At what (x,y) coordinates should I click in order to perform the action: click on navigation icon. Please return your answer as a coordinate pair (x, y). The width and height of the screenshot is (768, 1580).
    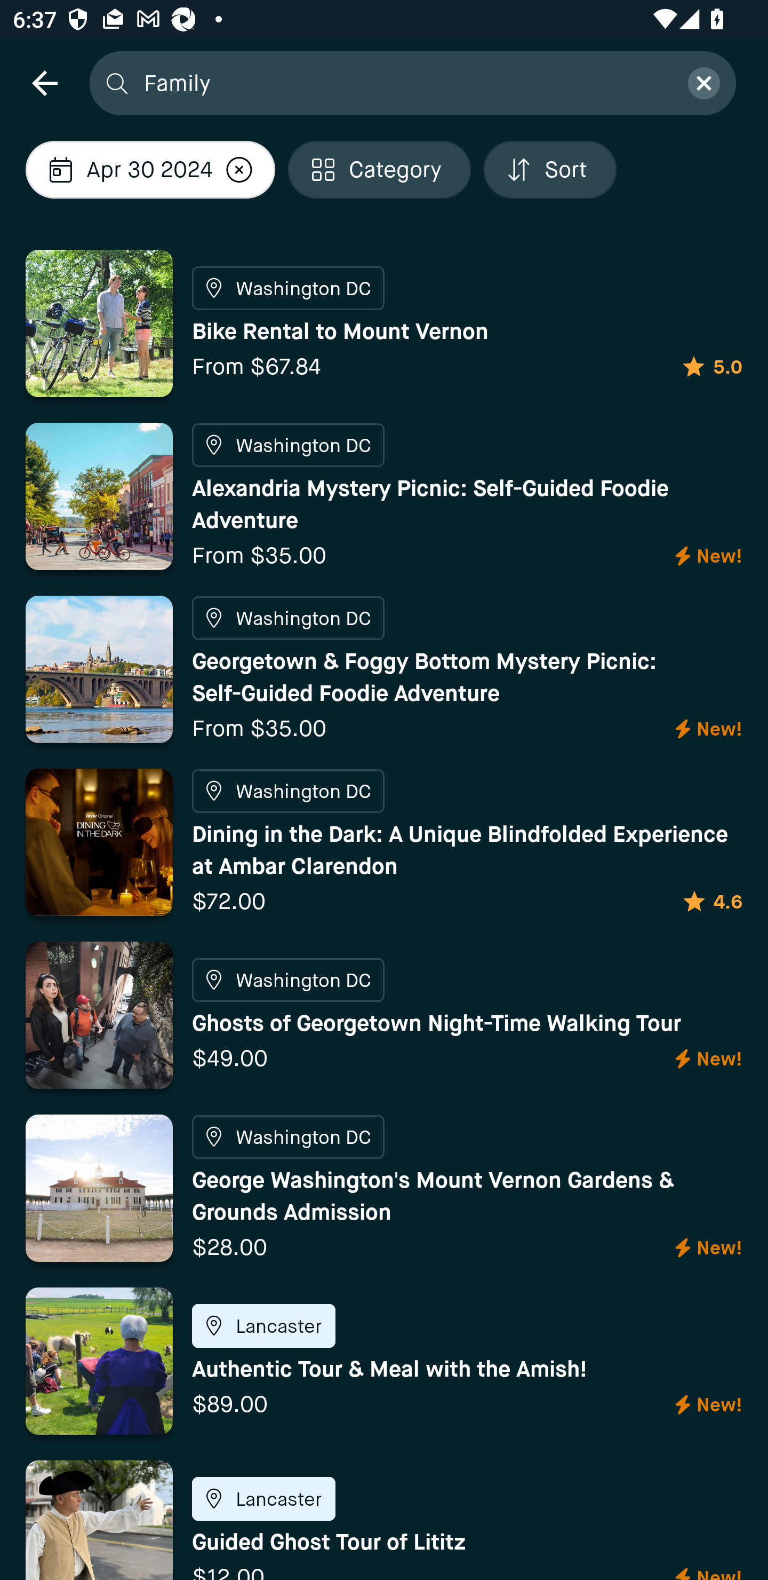
    Looking at the image, I should click on (44, 82).